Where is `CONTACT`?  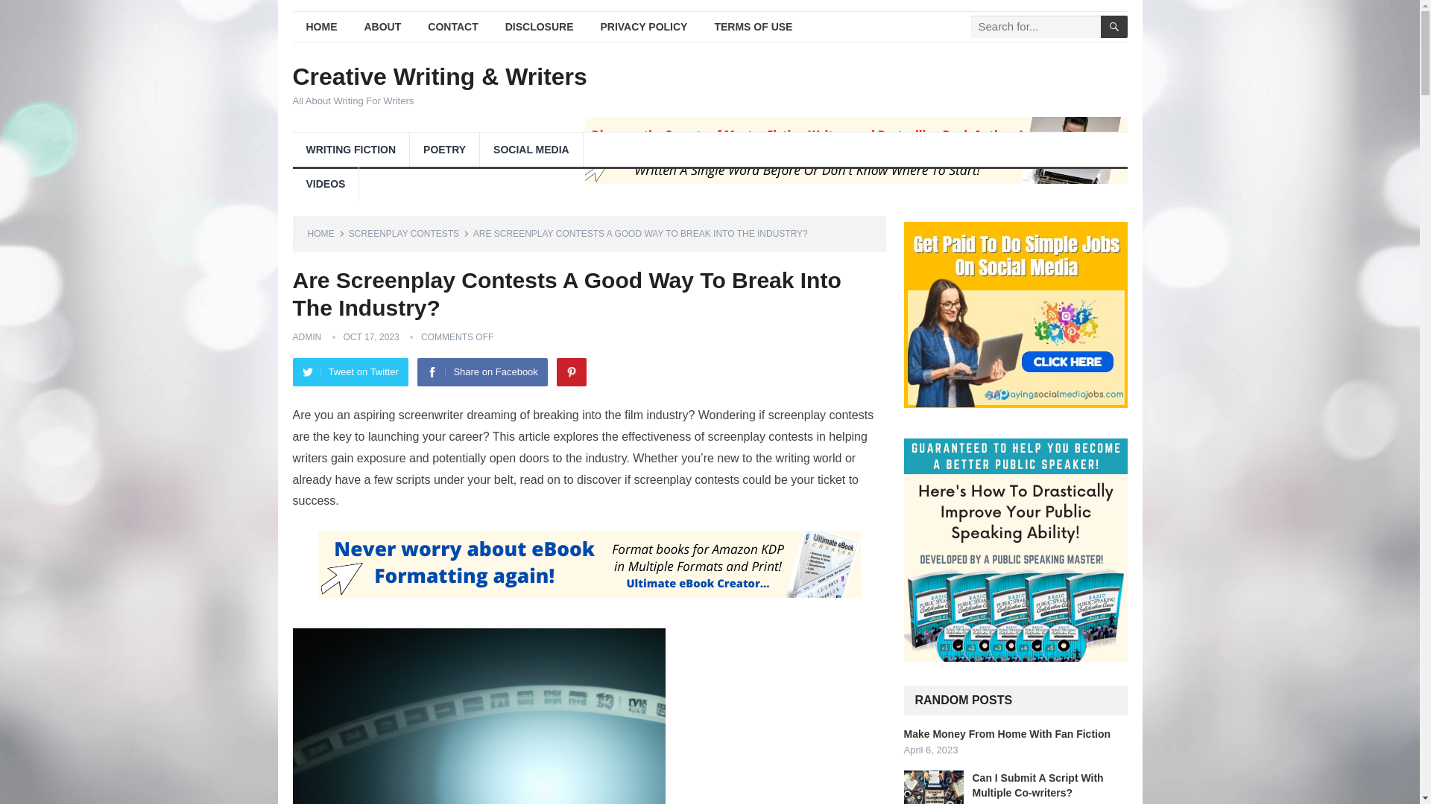 CONTACT is located at coordinates (452, 27).